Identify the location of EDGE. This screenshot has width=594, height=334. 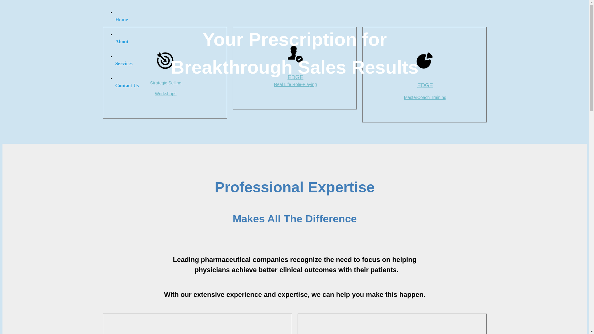
(425, 85).